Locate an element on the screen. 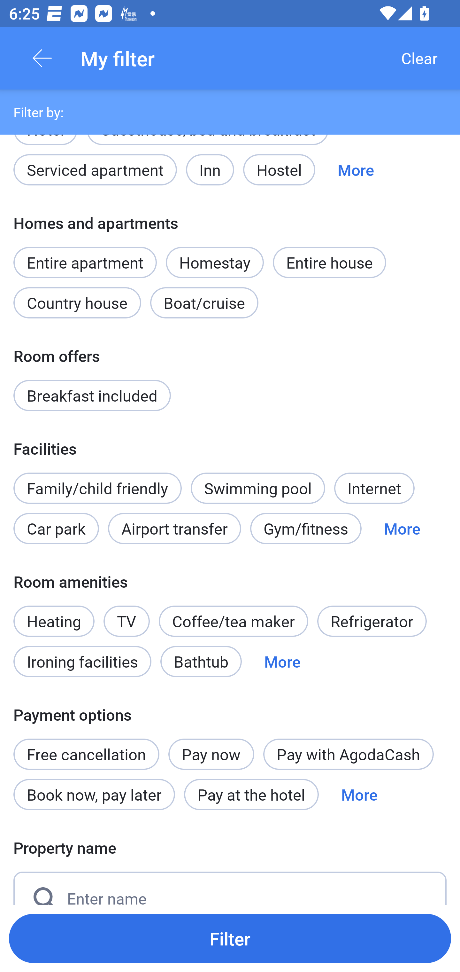  Country house is located at coordinates (77, 302).